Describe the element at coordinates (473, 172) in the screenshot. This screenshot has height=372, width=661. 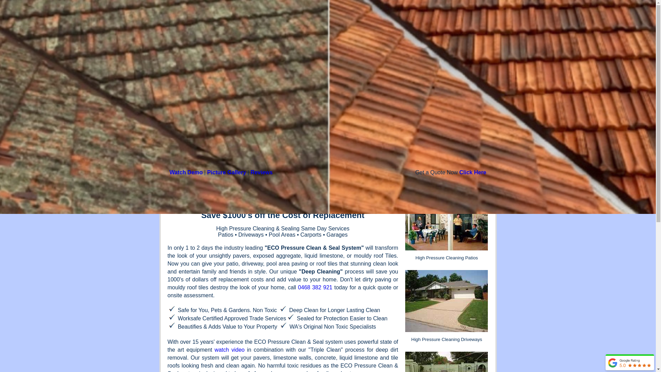
I see `Click Here` at that location.